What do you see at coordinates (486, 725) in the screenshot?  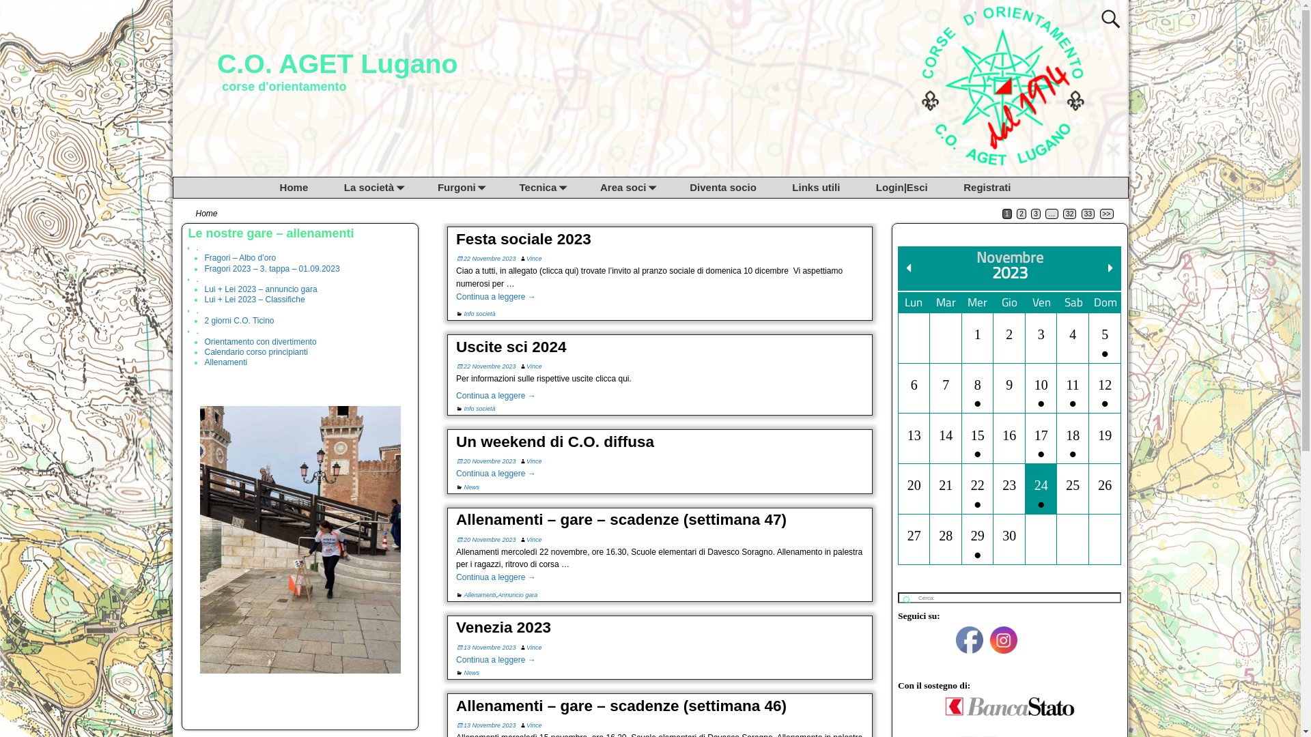 I see `13 Novembre 2023` at bounding box center [486, 725].